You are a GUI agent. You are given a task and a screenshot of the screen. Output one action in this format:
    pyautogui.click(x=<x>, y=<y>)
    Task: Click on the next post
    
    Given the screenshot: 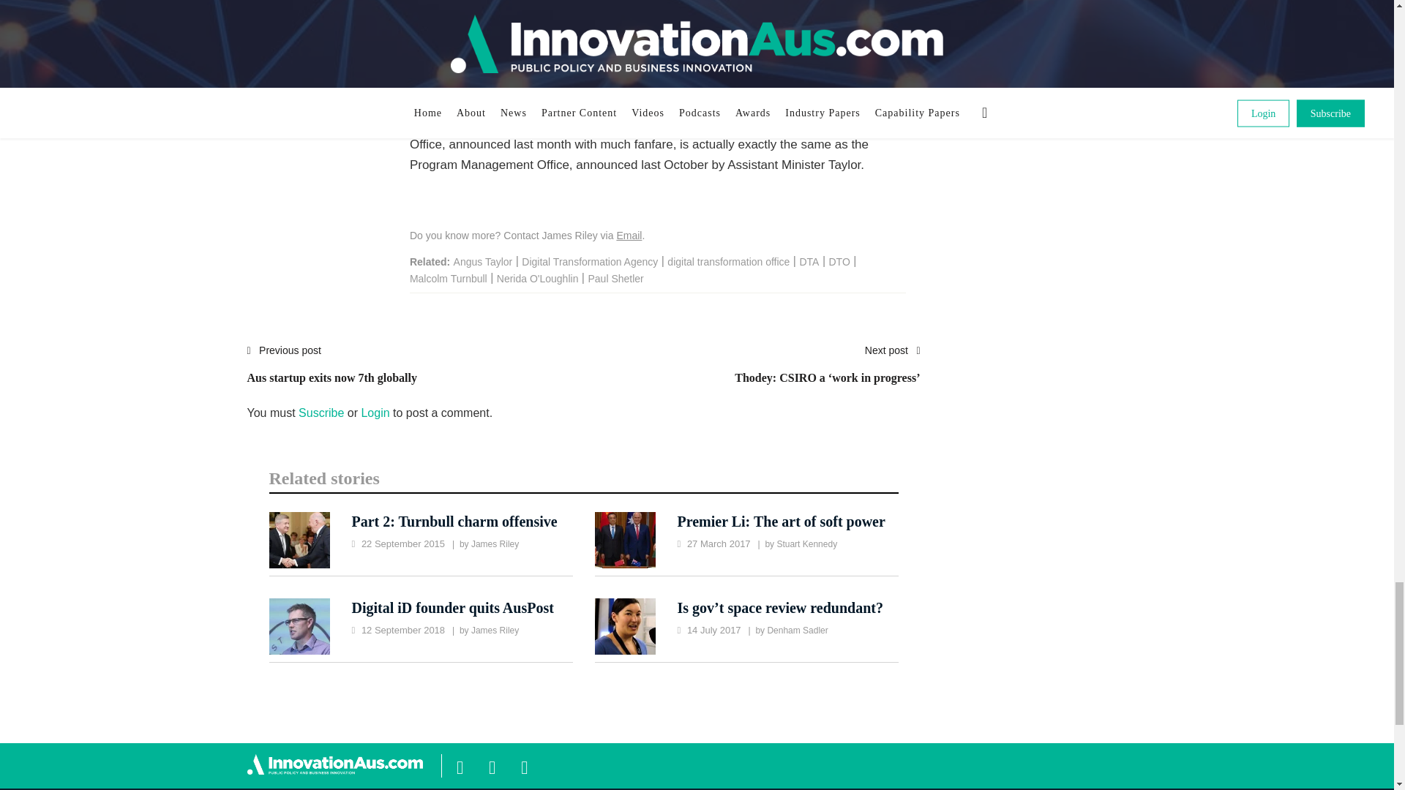 What is the action you would take?
    pyautogui.click(x=827, y=372)
    